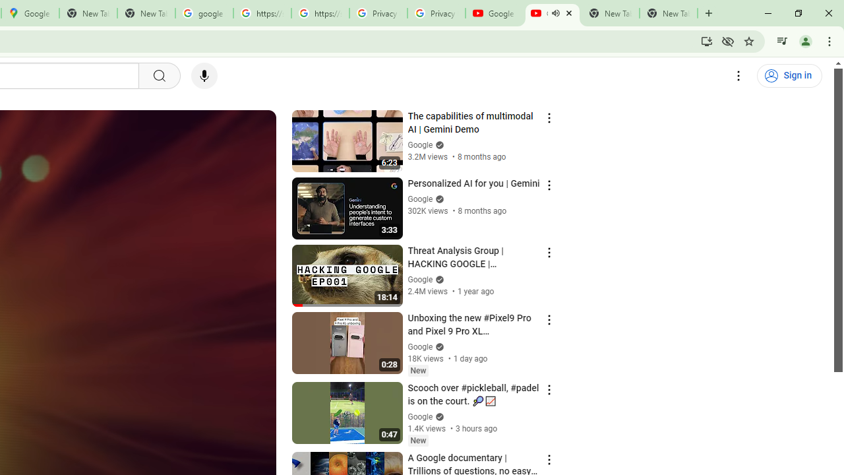  What do you see at coordinates (707, 41) in the screenshot?
I see `Install YouTube` at bounding box center [707, 41].